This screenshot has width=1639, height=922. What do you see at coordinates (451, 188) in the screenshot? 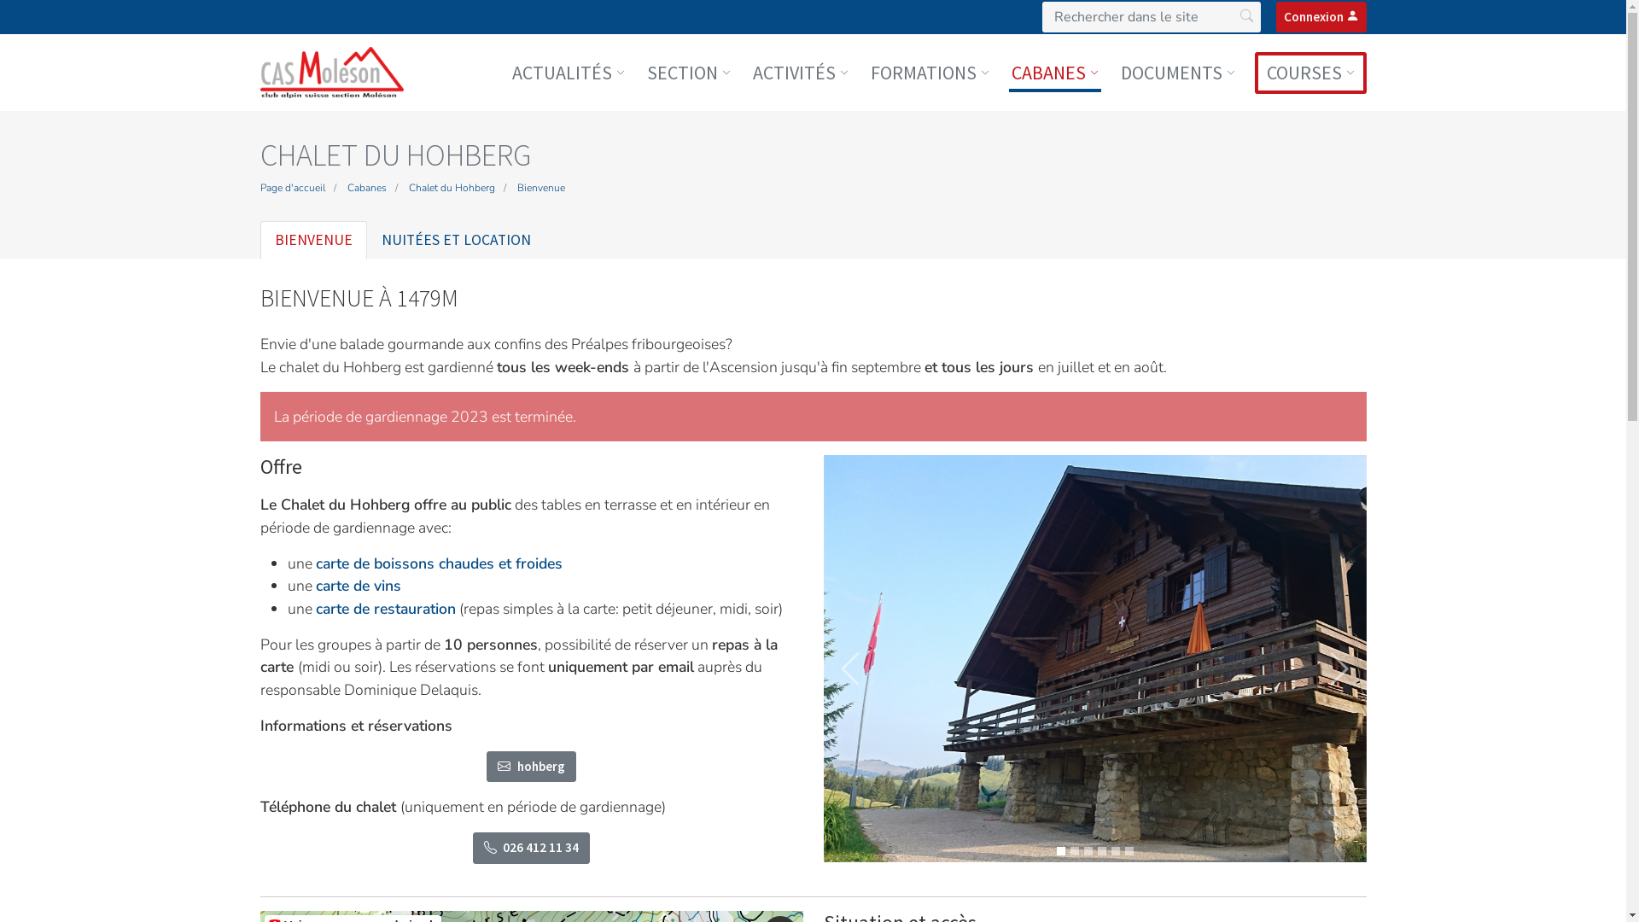
I see `Chalet du Hohberg` at bounding box center [451, 188].